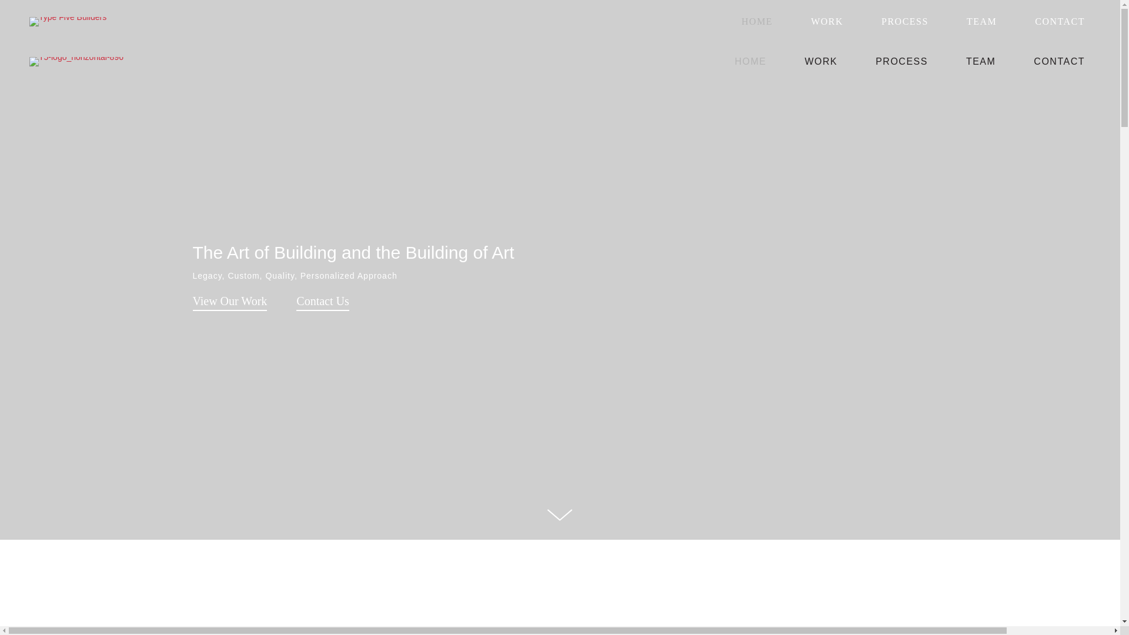 The image size is (1129, 635). What do you see at coordinates (757, 21) in the screenshot?
I see `HOME` at bounding box center [757, 21].